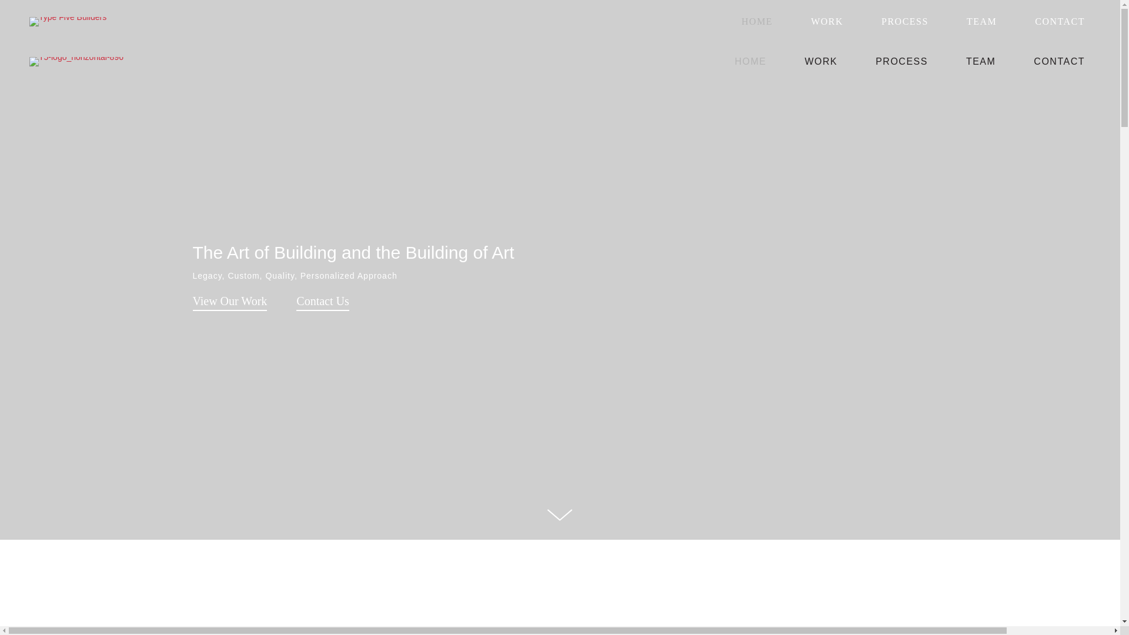 The image size is (1129, 635). What do you see at coordinates (757, 21) in the screenshot?
I see `HOME` at bounding box center [757, 21].